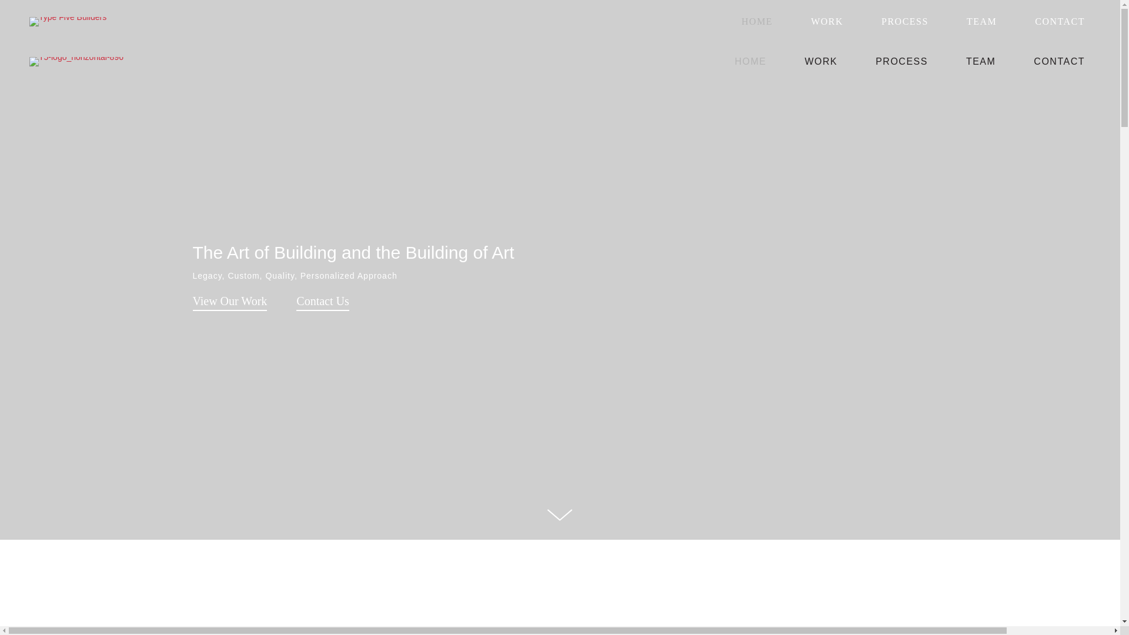 The image size is (1129, 635). What do you see at coordinates (757, 21) in the screenshot?
I see `HOME` at bounding box center [757, 21].